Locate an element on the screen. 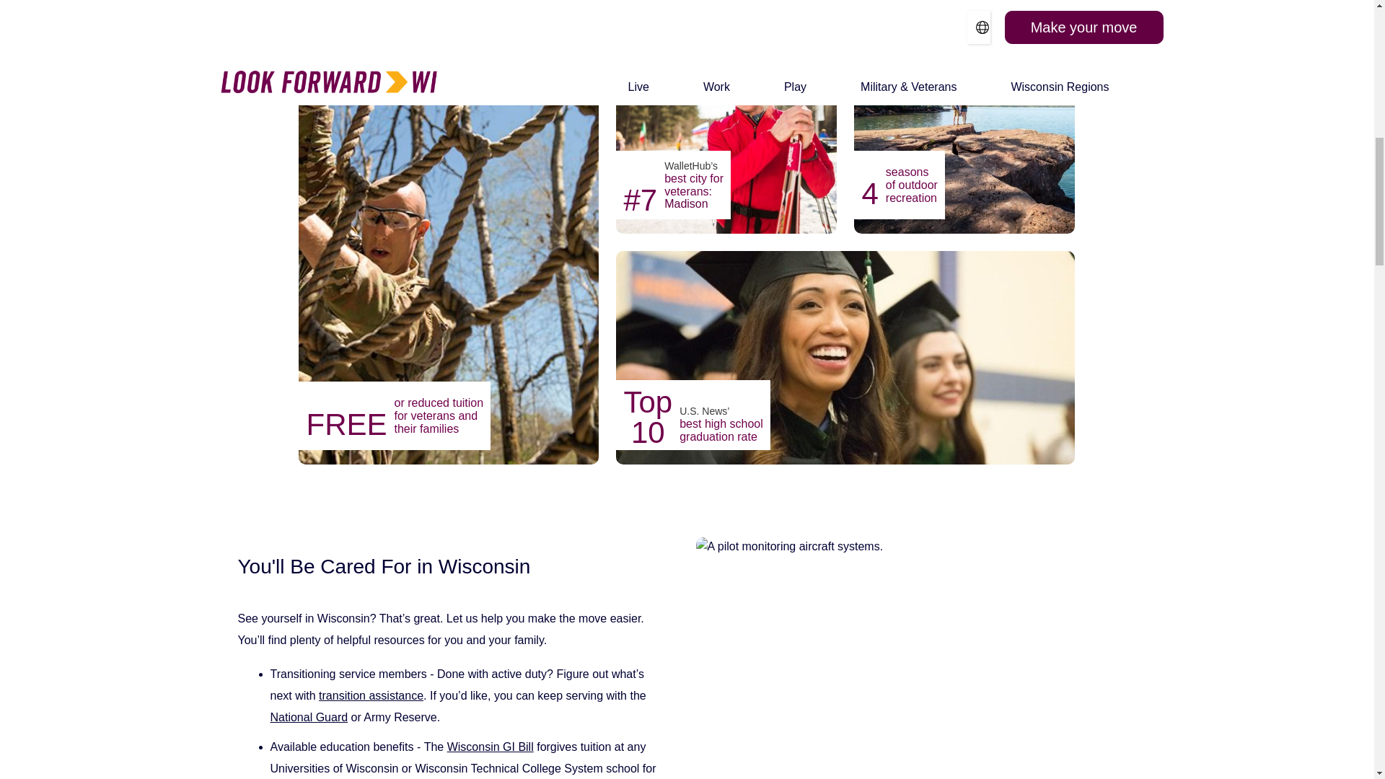 The height and width of the screenshot is (779, 1385). National Guard is located at coordinates (309, 717).